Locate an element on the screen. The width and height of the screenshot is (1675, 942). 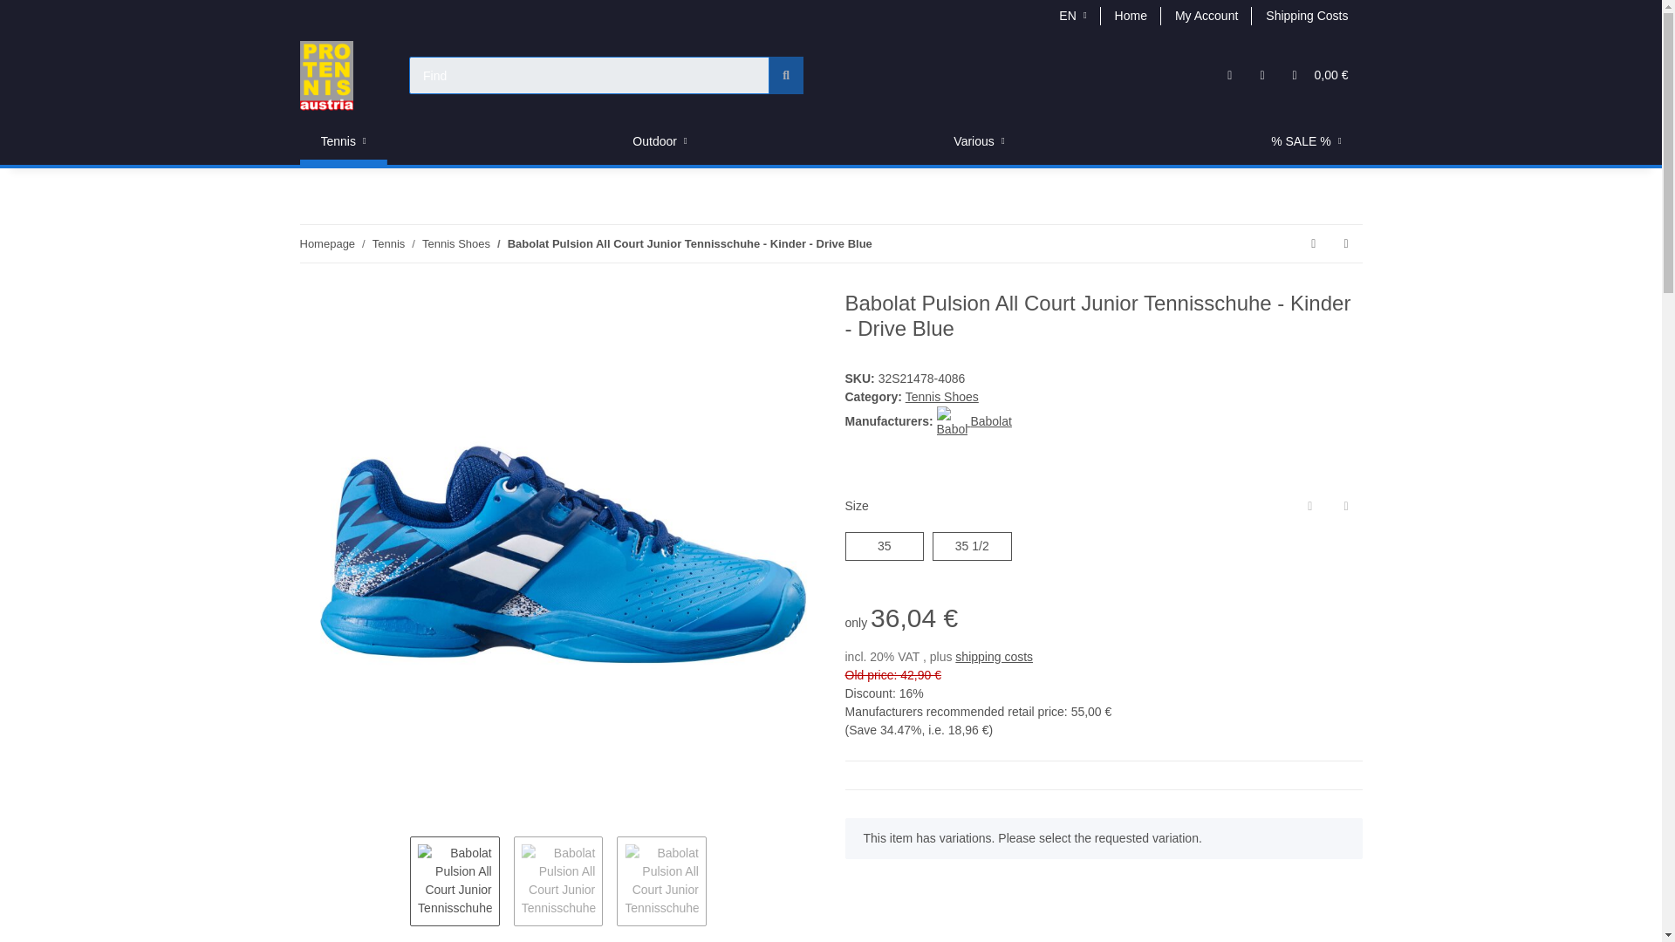
Tennis is located at coordinates (343, 141).